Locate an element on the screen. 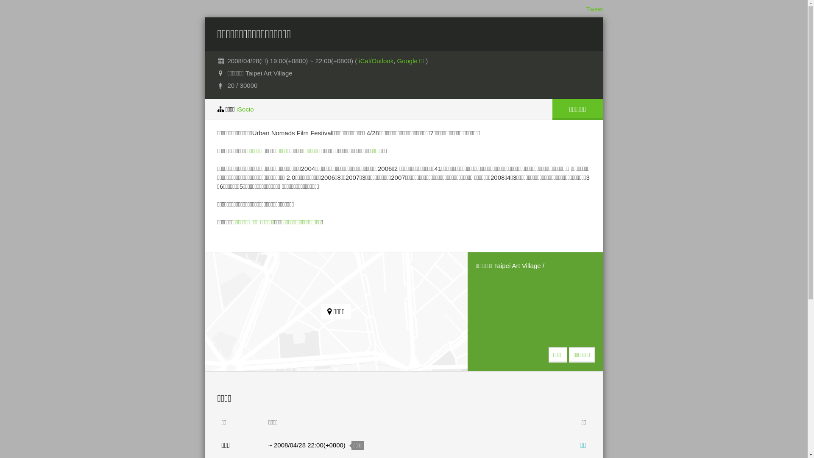 This screenshot has height=458, width=814. Tweet is located at coordinates (594, 9).